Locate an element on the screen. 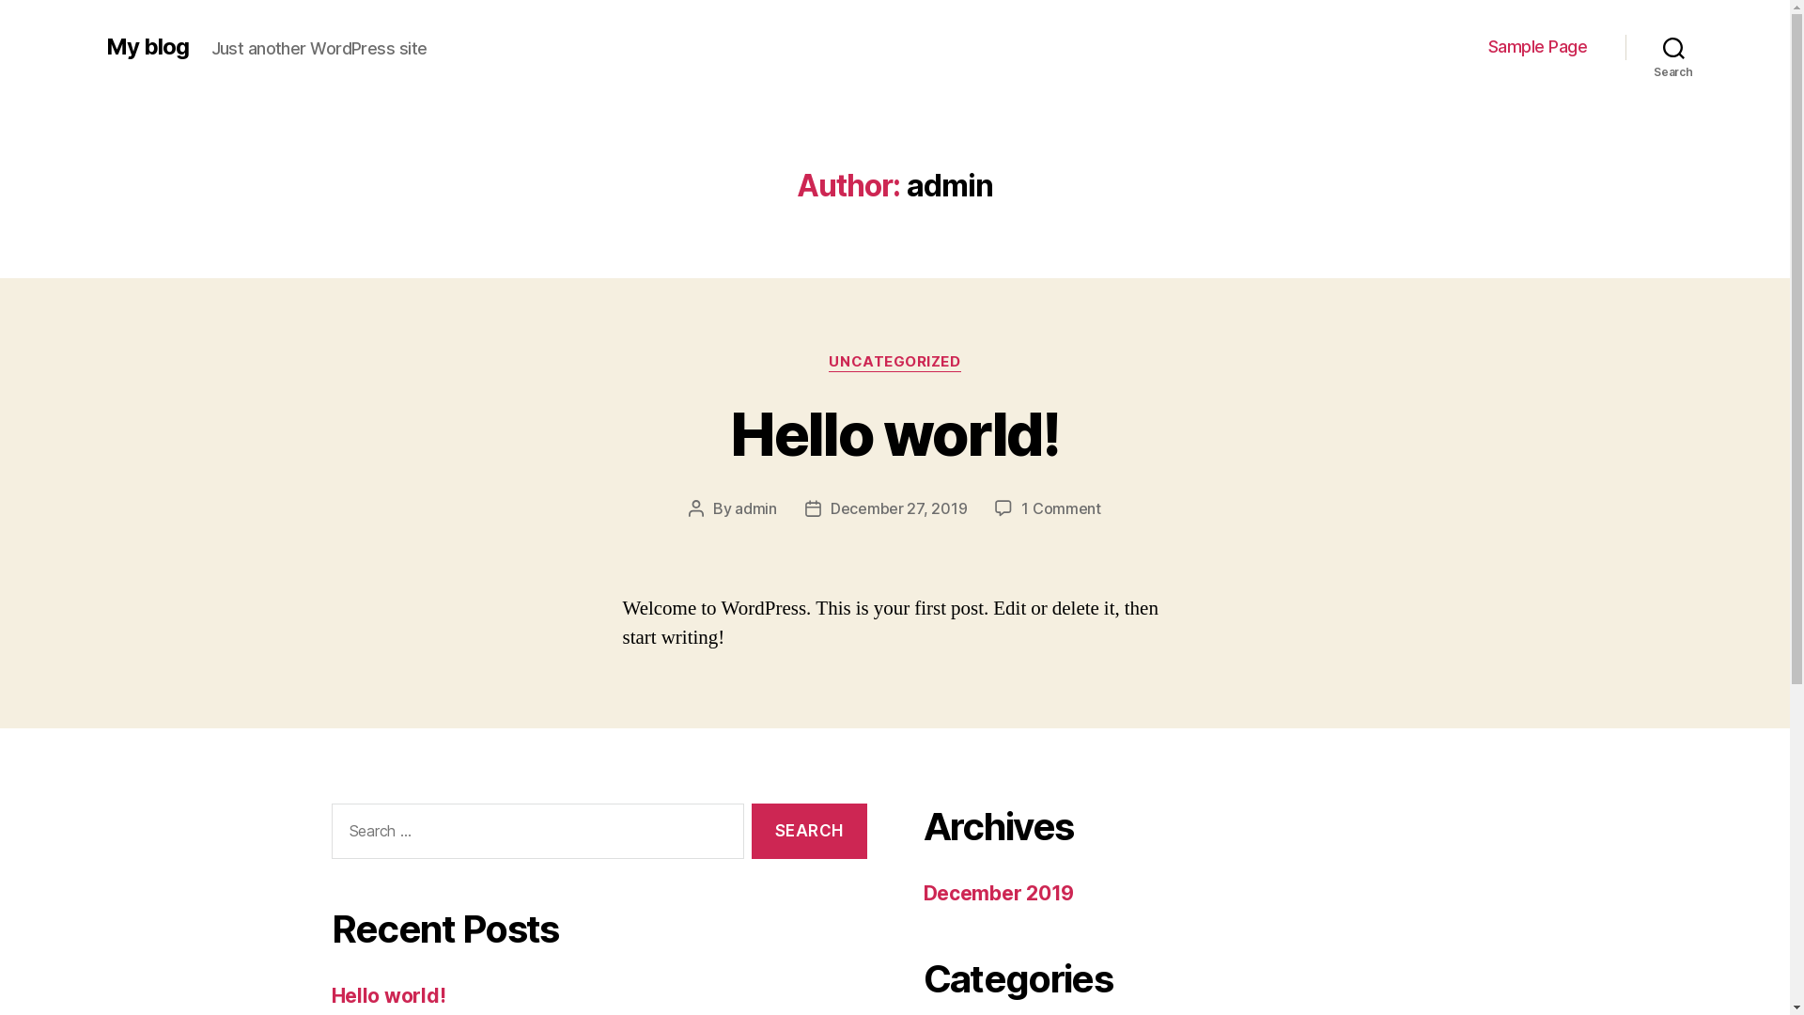 Image resolution: width=1804 pixels, height=1015 pixels. UNCATEGORIZED is located at coordinates (894, 363).